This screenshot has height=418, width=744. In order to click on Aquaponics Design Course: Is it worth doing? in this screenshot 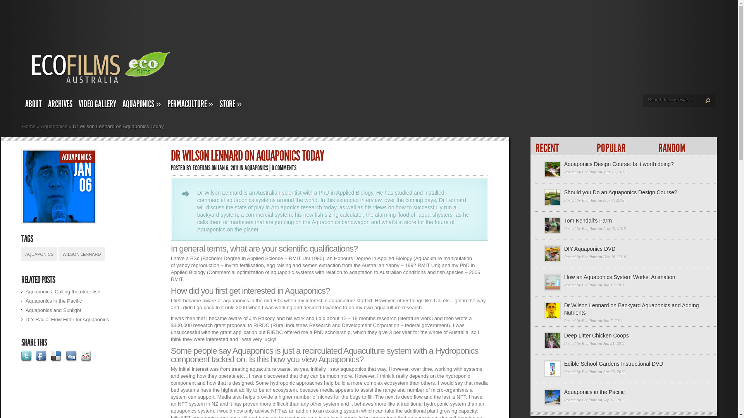, I will do `click(619, 164)`.